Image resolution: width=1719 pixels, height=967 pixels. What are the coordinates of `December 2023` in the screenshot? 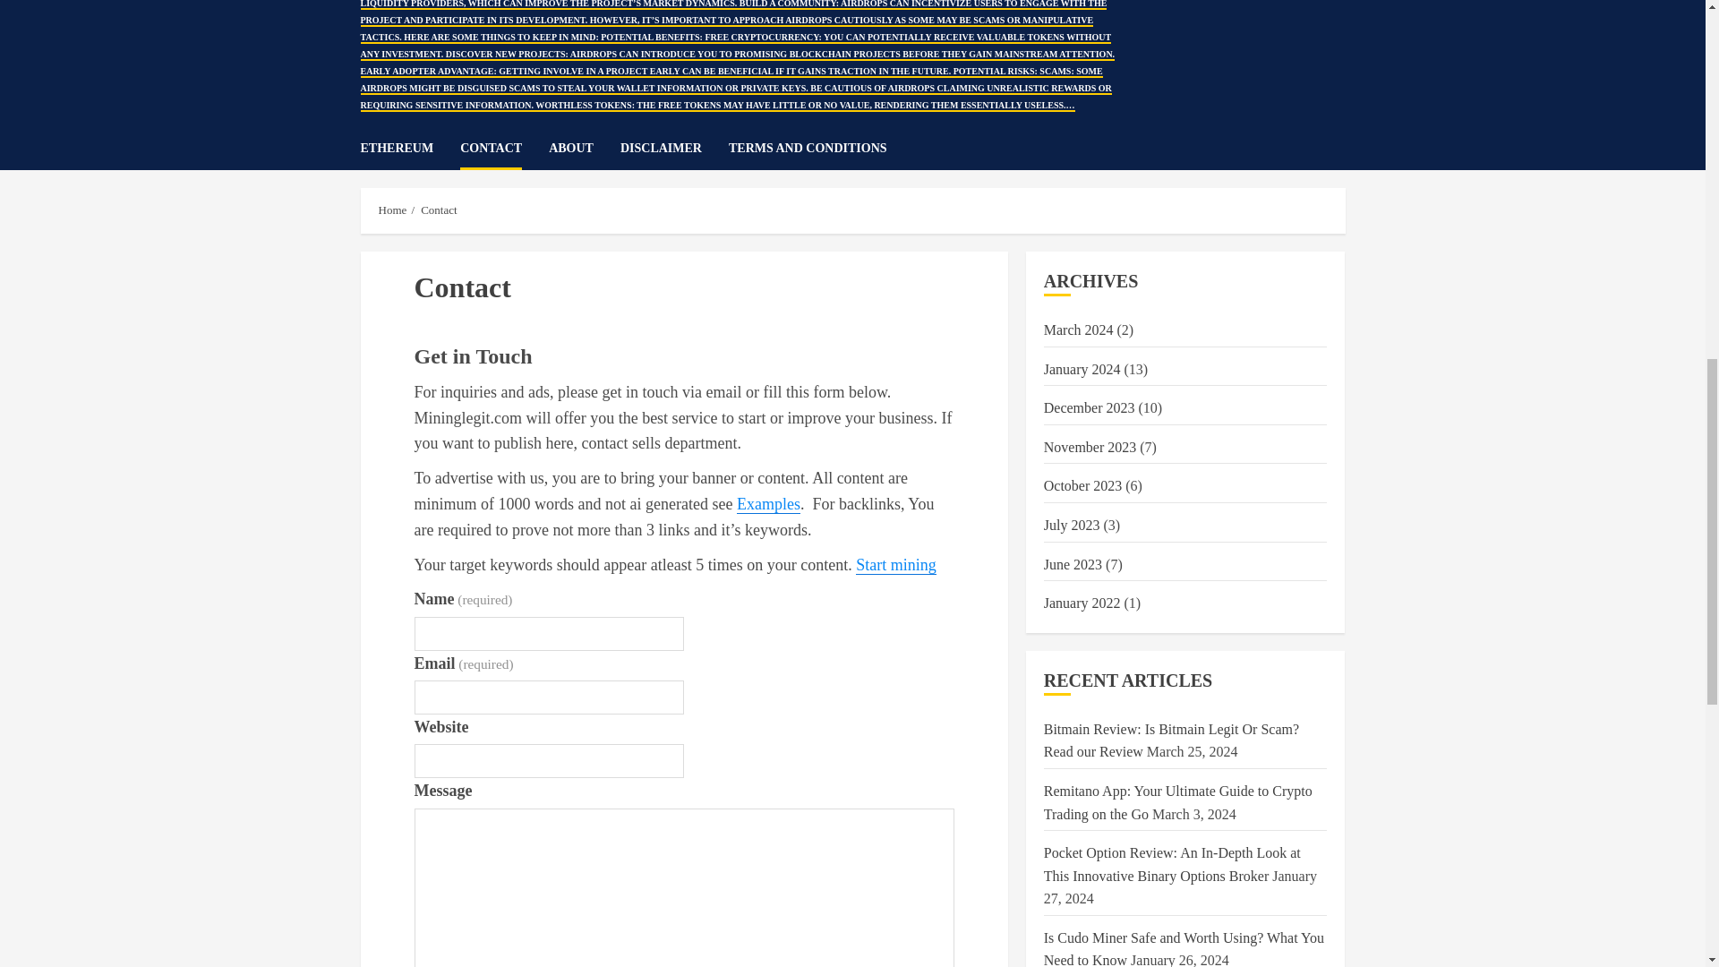 It's located at (1089, 408).